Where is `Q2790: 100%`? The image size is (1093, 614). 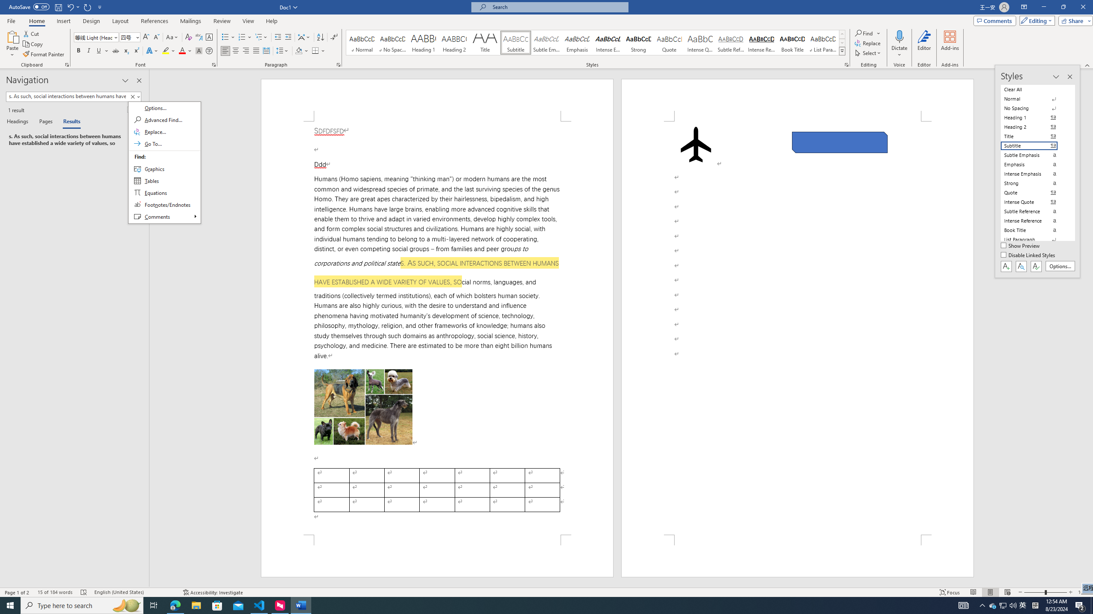 Q2790: 100% is located at coordinates (1013, 605).